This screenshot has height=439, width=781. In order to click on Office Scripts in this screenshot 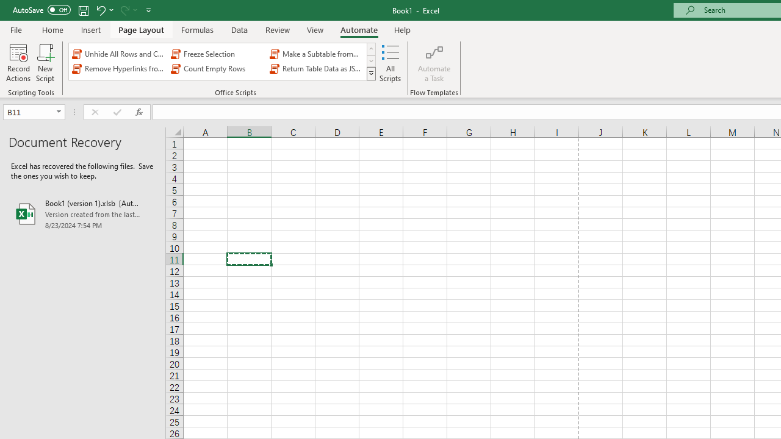, I will do `click(371, 73)`.